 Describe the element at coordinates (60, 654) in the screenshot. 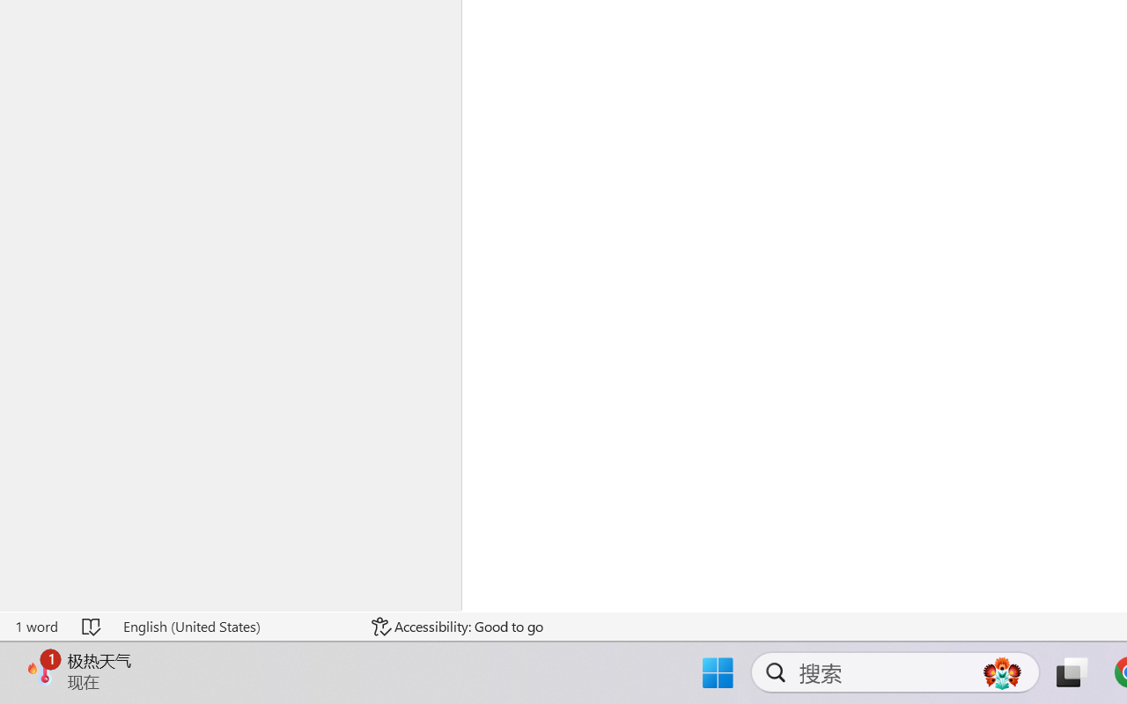

I see `No Problems` at that location.